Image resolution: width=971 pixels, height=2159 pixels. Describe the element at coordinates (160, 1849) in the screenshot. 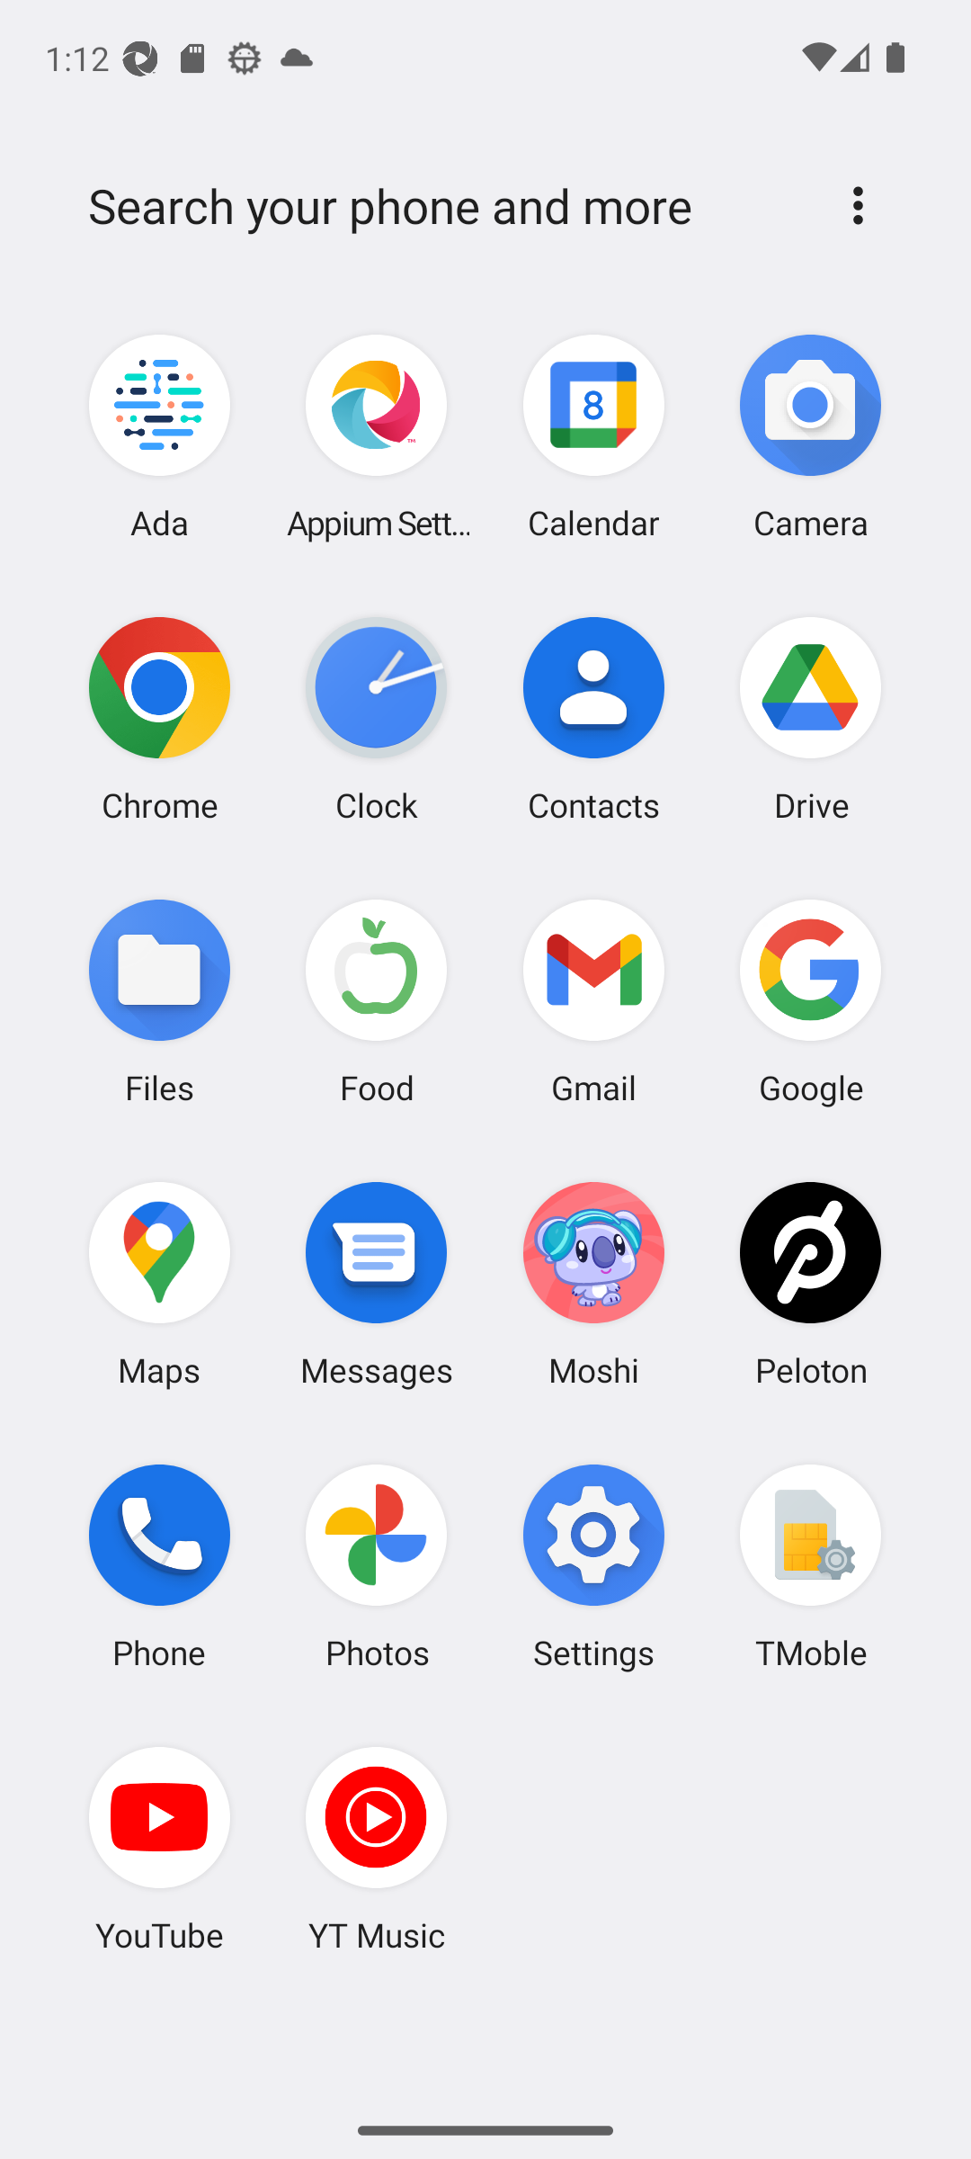

I see `YouTube` at that location.